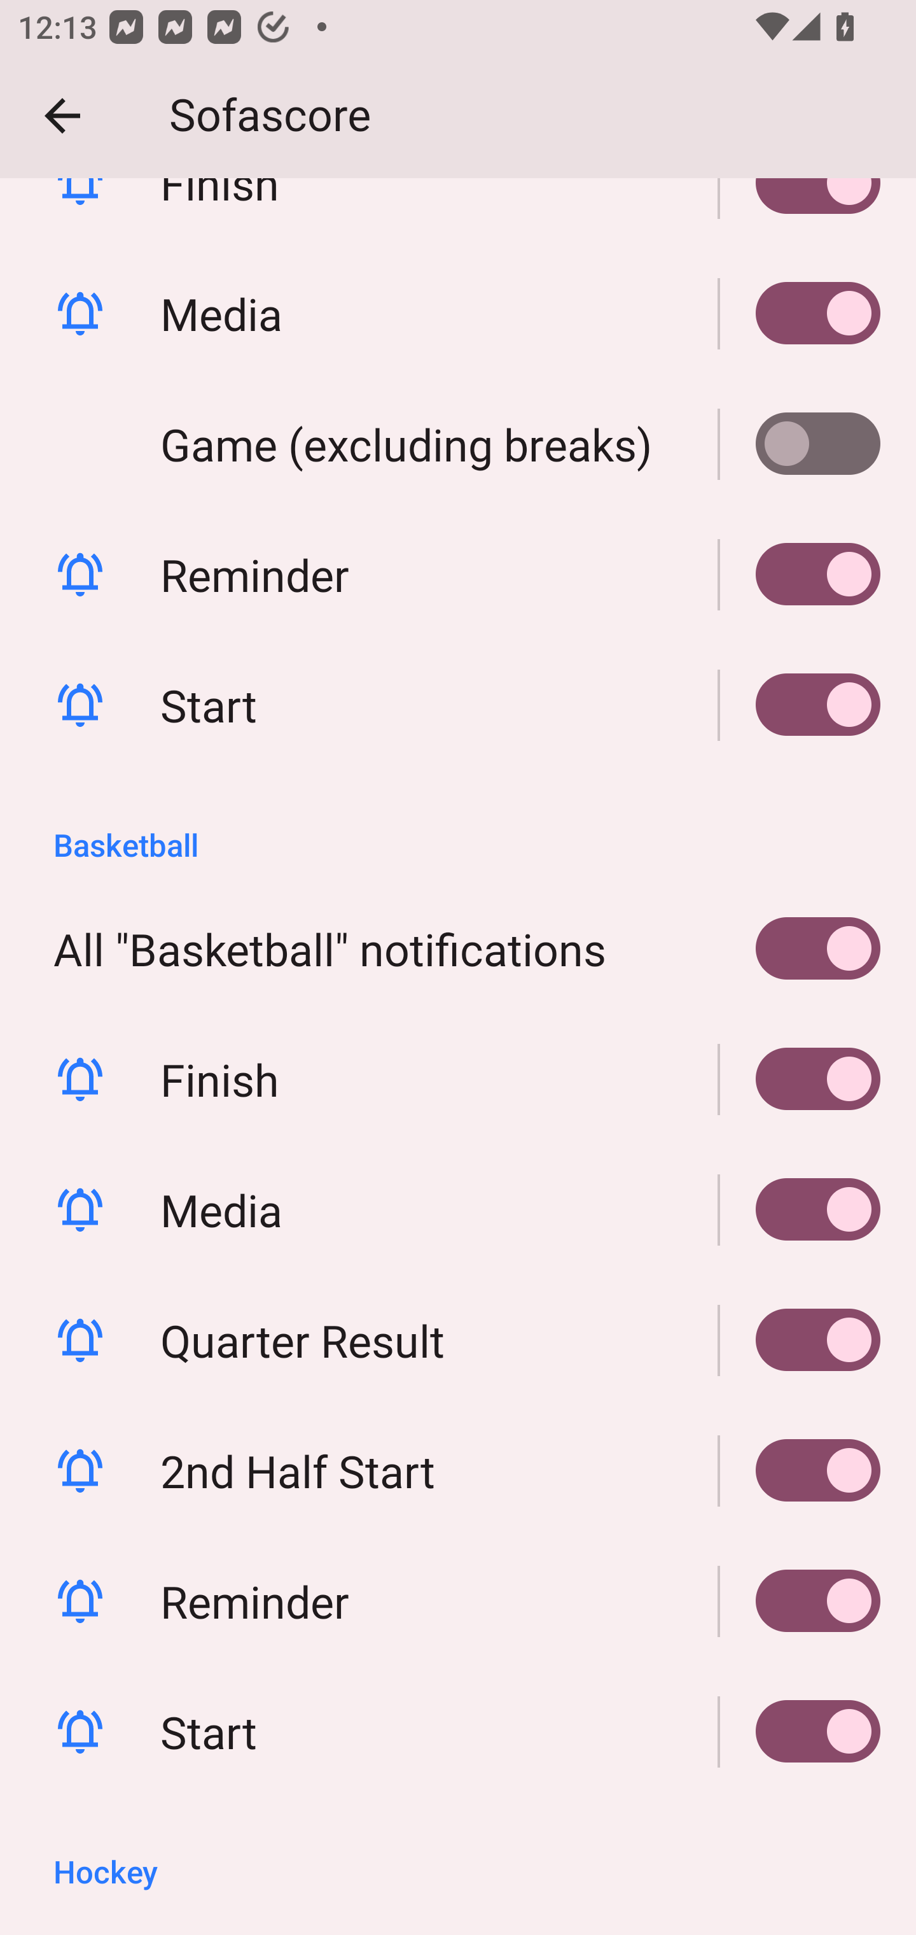 This screenshot has height=1935, width=916. I want to click on Media, so click(800, 313).